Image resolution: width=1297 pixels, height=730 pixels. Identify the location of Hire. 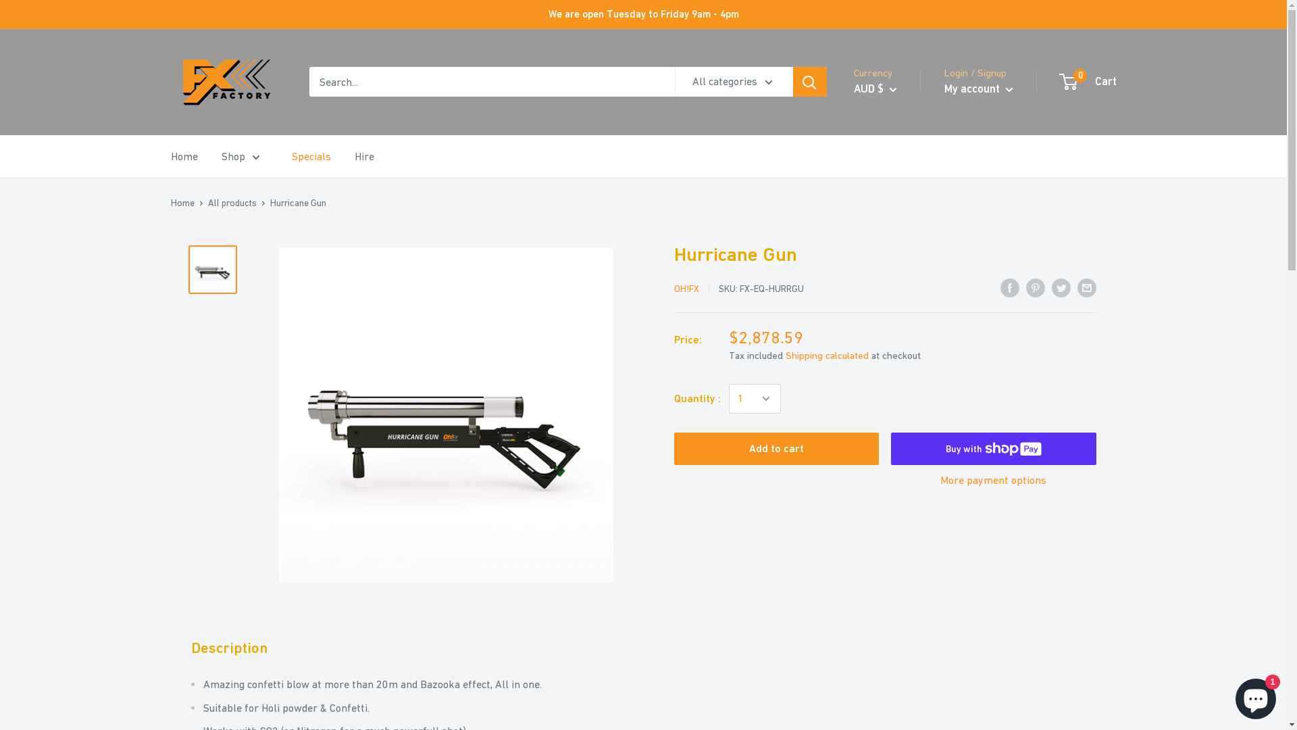
(363, 157).